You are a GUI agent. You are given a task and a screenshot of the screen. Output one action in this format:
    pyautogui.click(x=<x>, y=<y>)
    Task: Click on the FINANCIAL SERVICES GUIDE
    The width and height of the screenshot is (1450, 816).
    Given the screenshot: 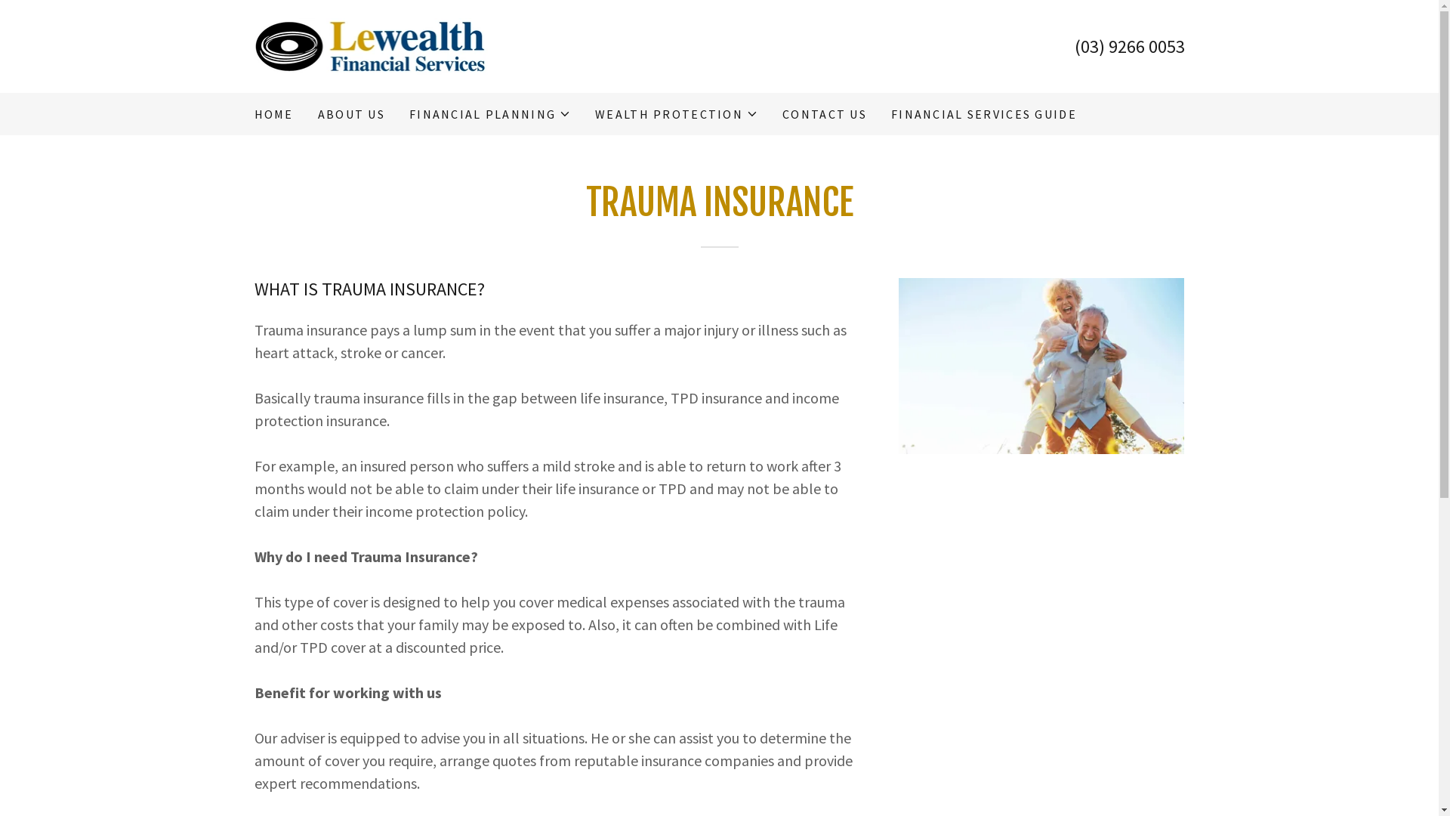 What is the action you would take?
    pyautogui.click(x=984, y=114)
    